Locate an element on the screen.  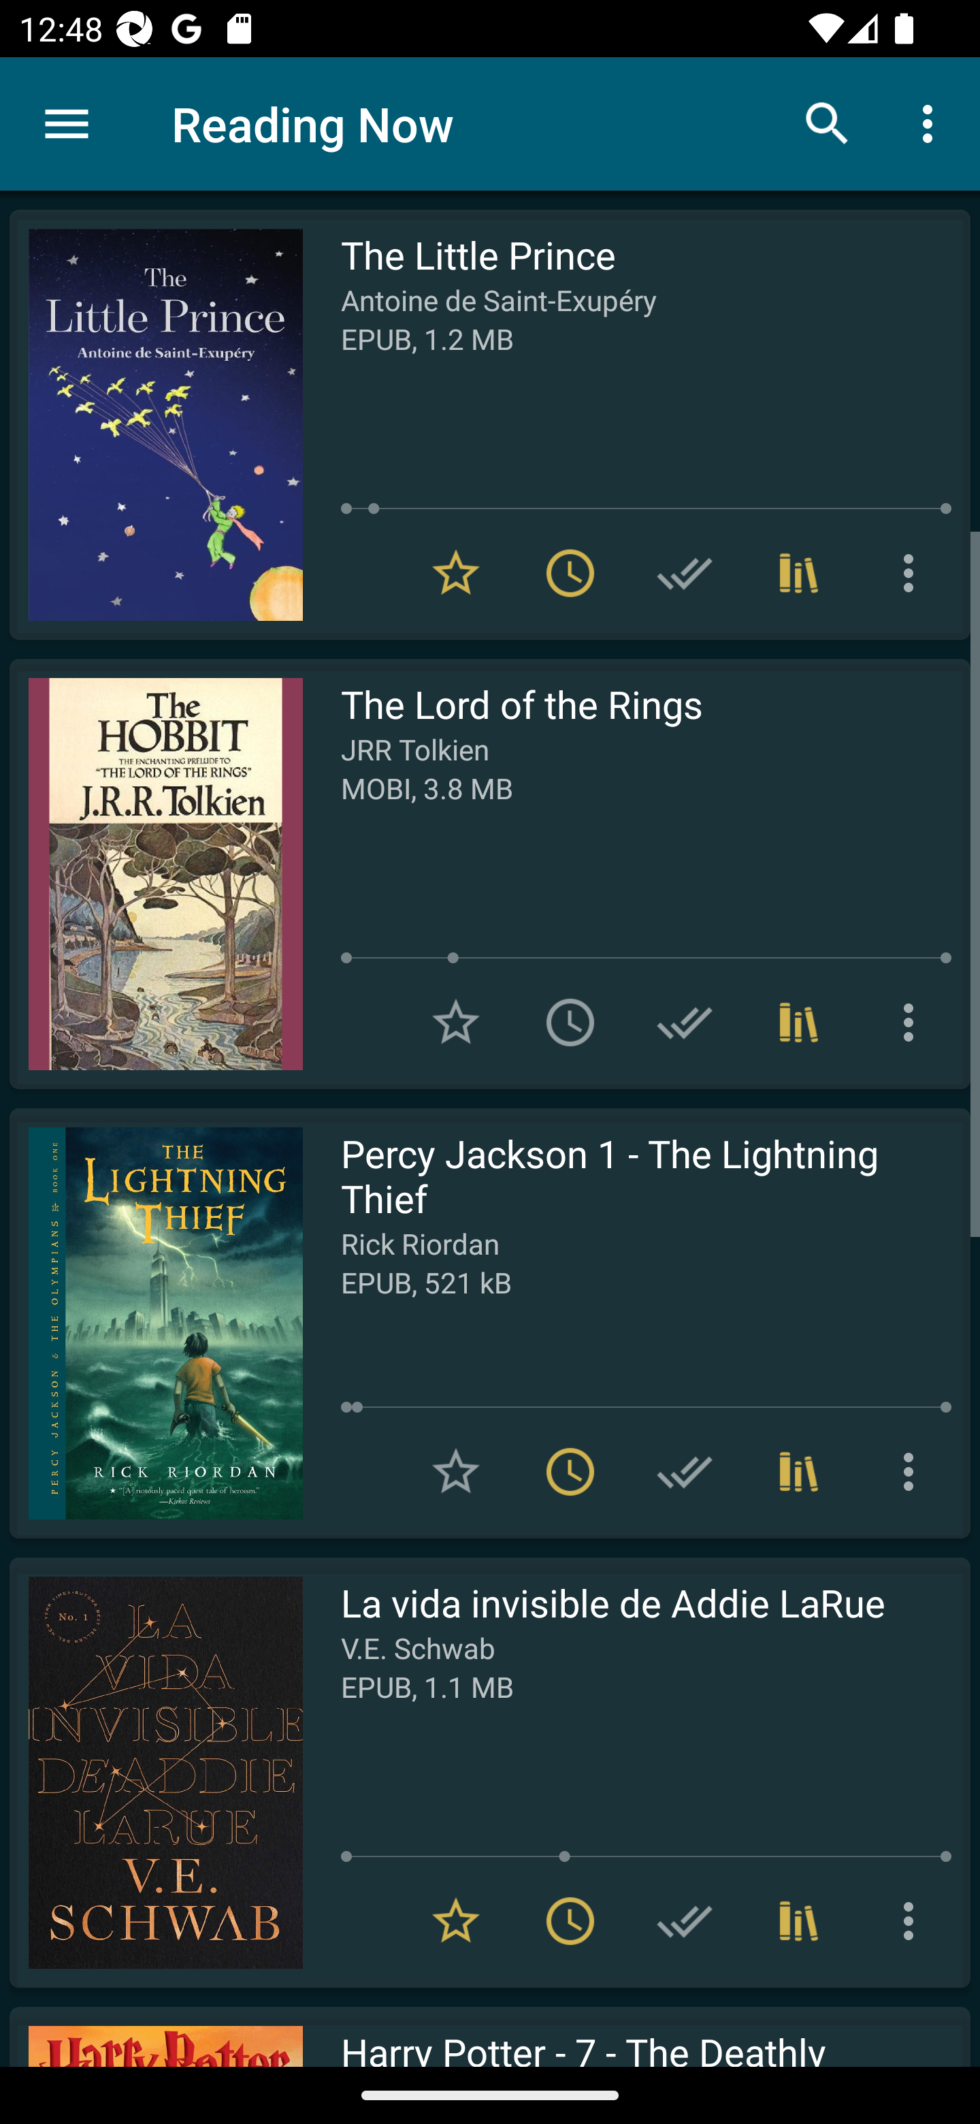
Search books & documents is located at coordinates (828, 123).